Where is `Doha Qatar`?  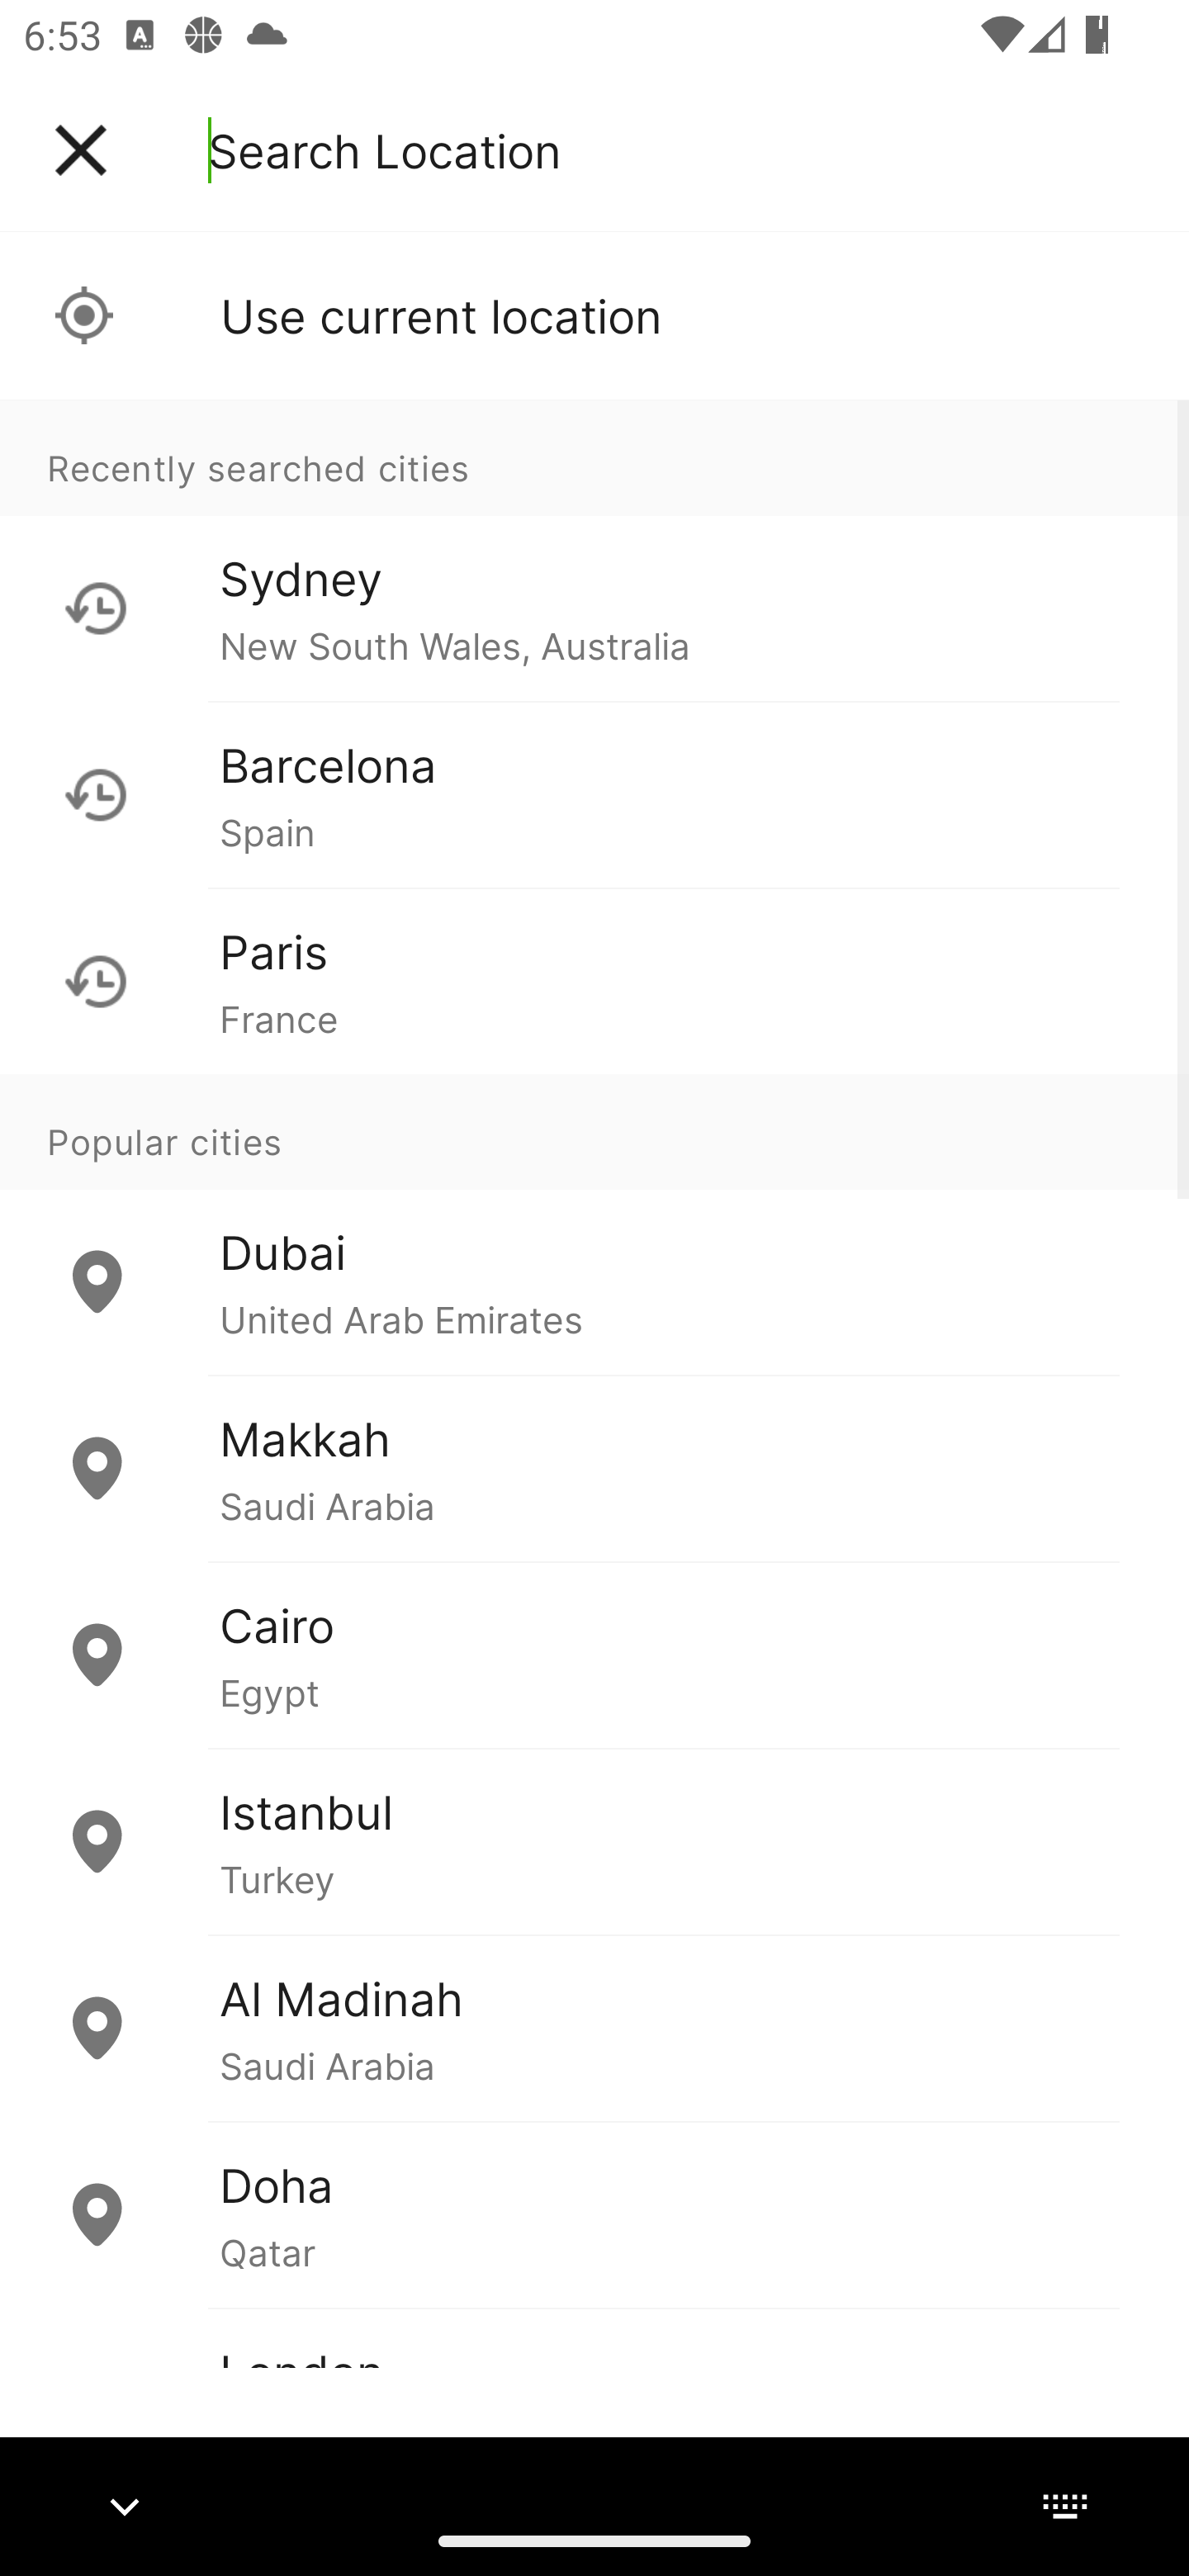 Doha Qatar is located at coordinates (594, 2214).